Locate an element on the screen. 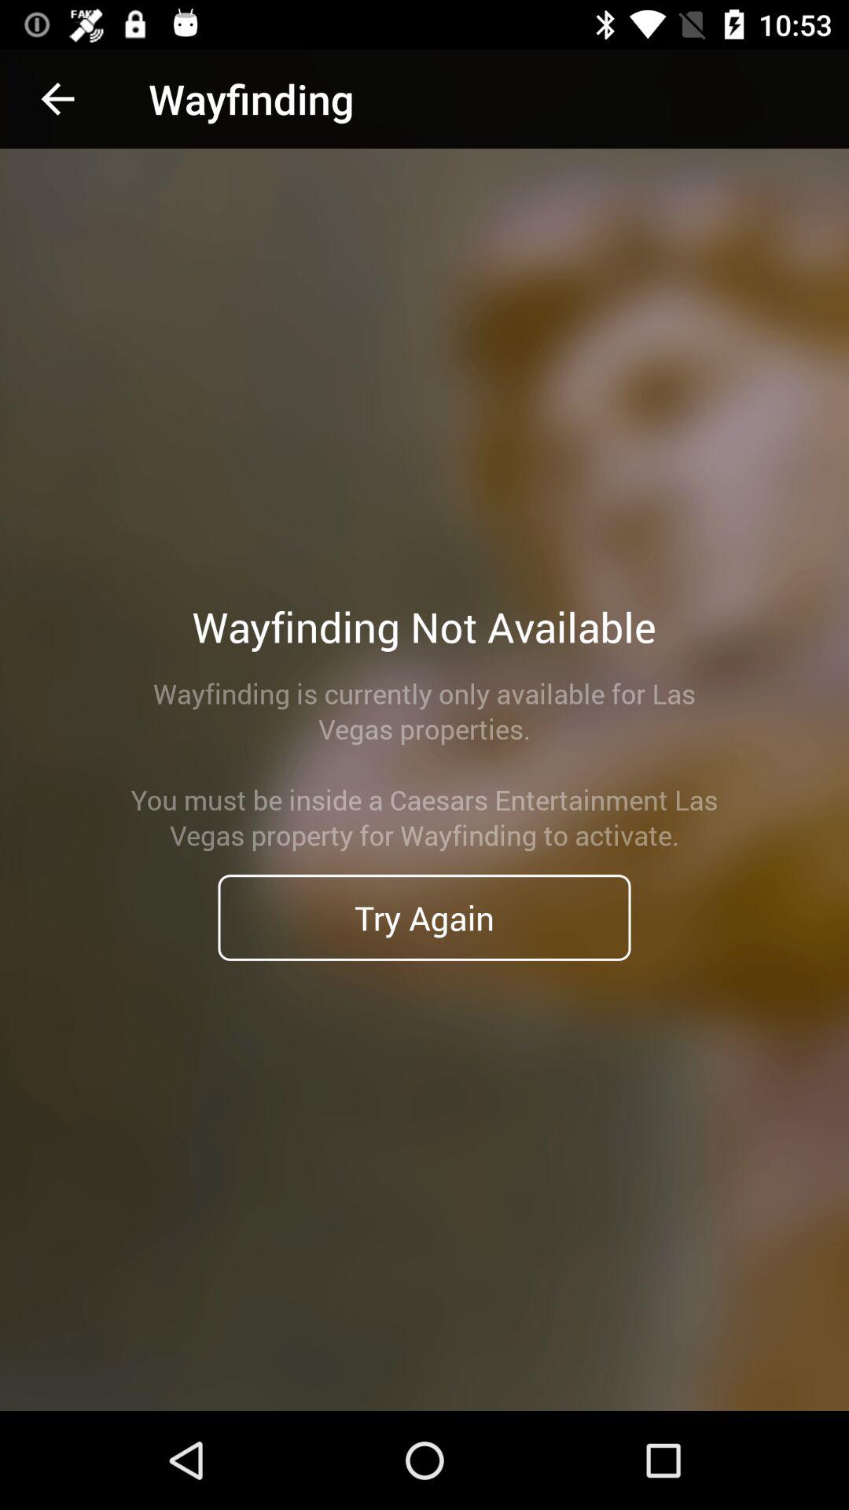  open try again item is located at coordinates (424, 917).